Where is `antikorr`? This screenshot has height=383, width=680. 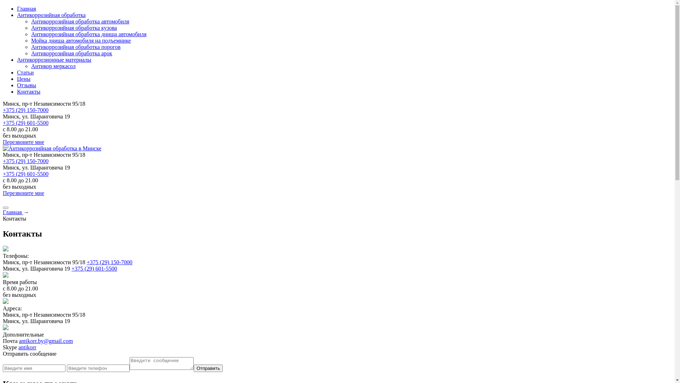 antikorr is located at coordinates (28, 348).